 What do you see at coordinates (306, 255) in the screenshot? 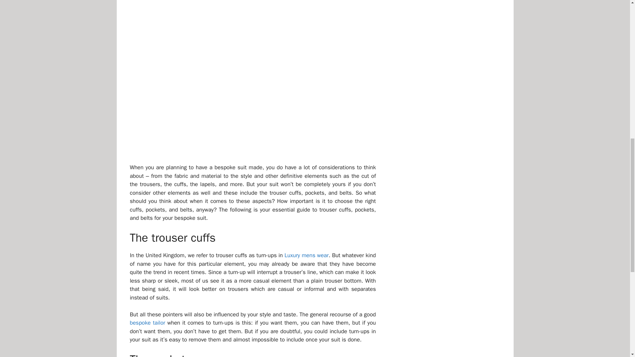
I see `Luxury mens wear` at bounding box center [306, 255].